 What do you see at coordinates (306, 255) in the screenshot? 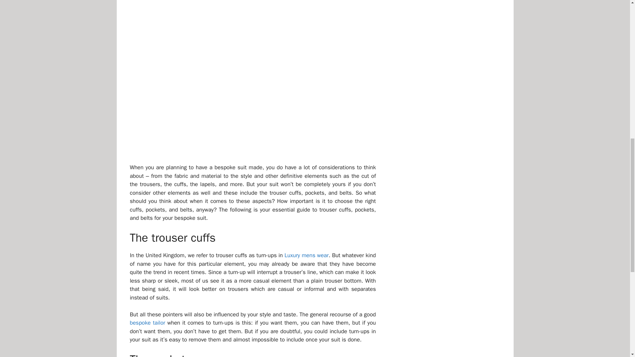
I see `Luxury mens wear` at bounding box center [306, 255].